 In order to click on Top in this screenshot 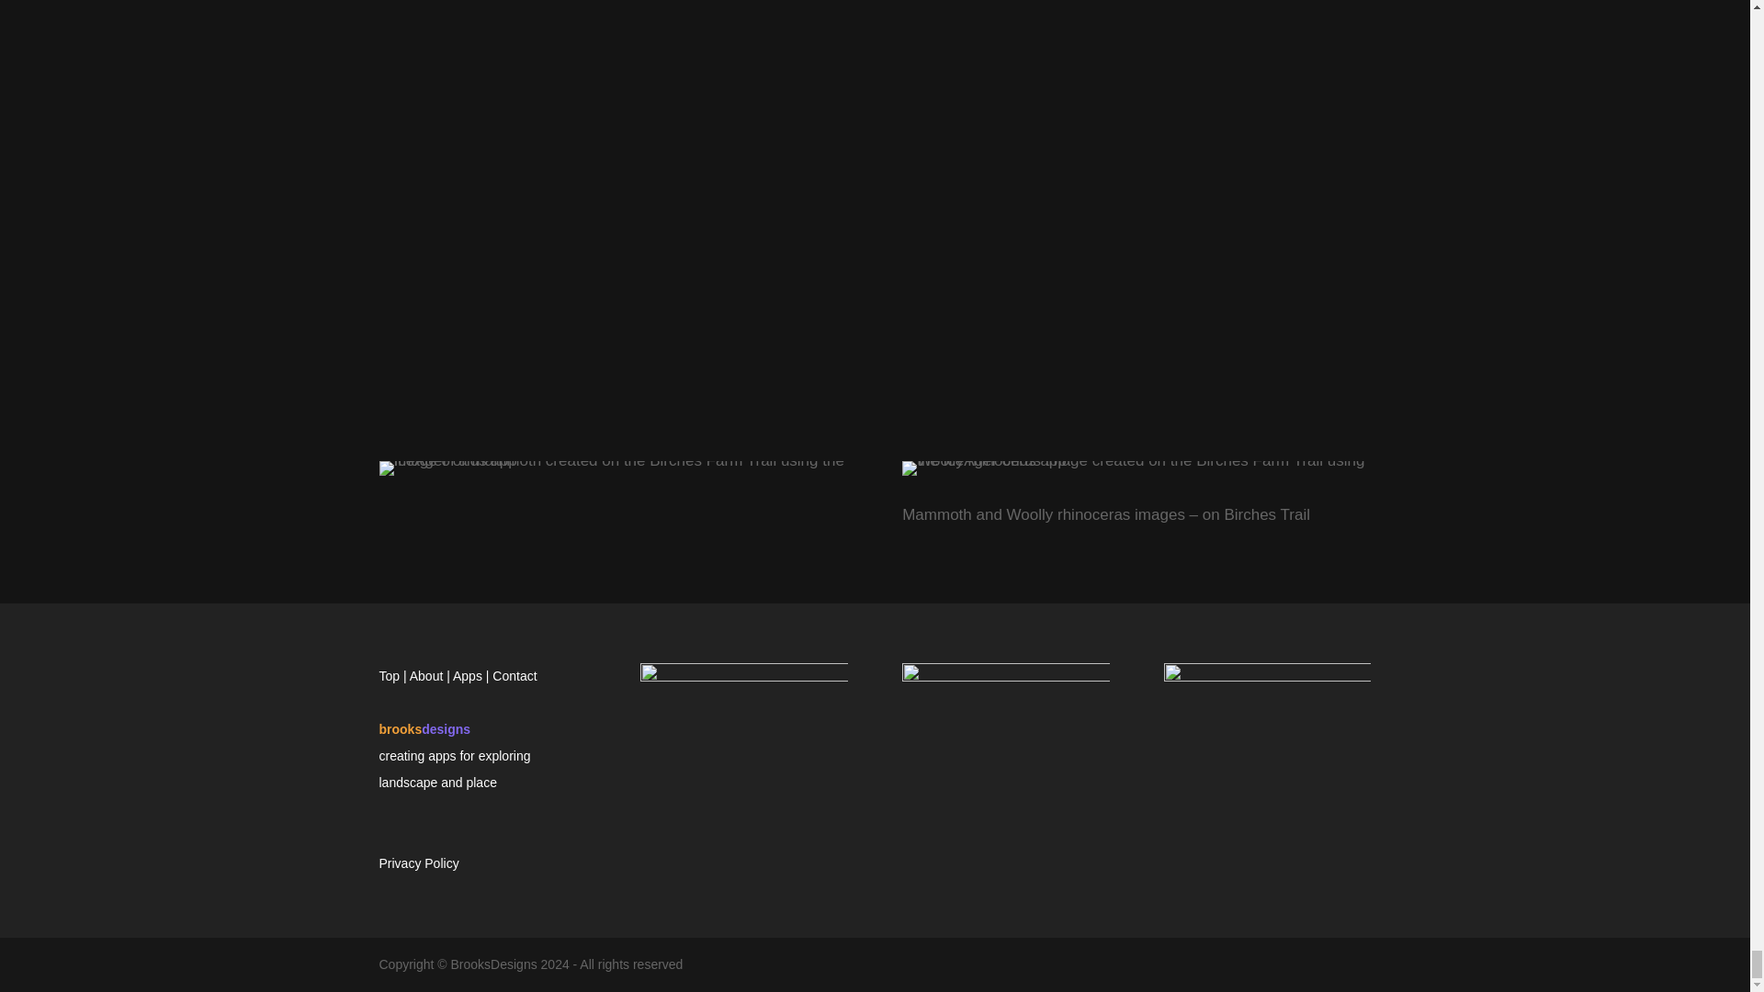, I will do `click(390, 676)`.